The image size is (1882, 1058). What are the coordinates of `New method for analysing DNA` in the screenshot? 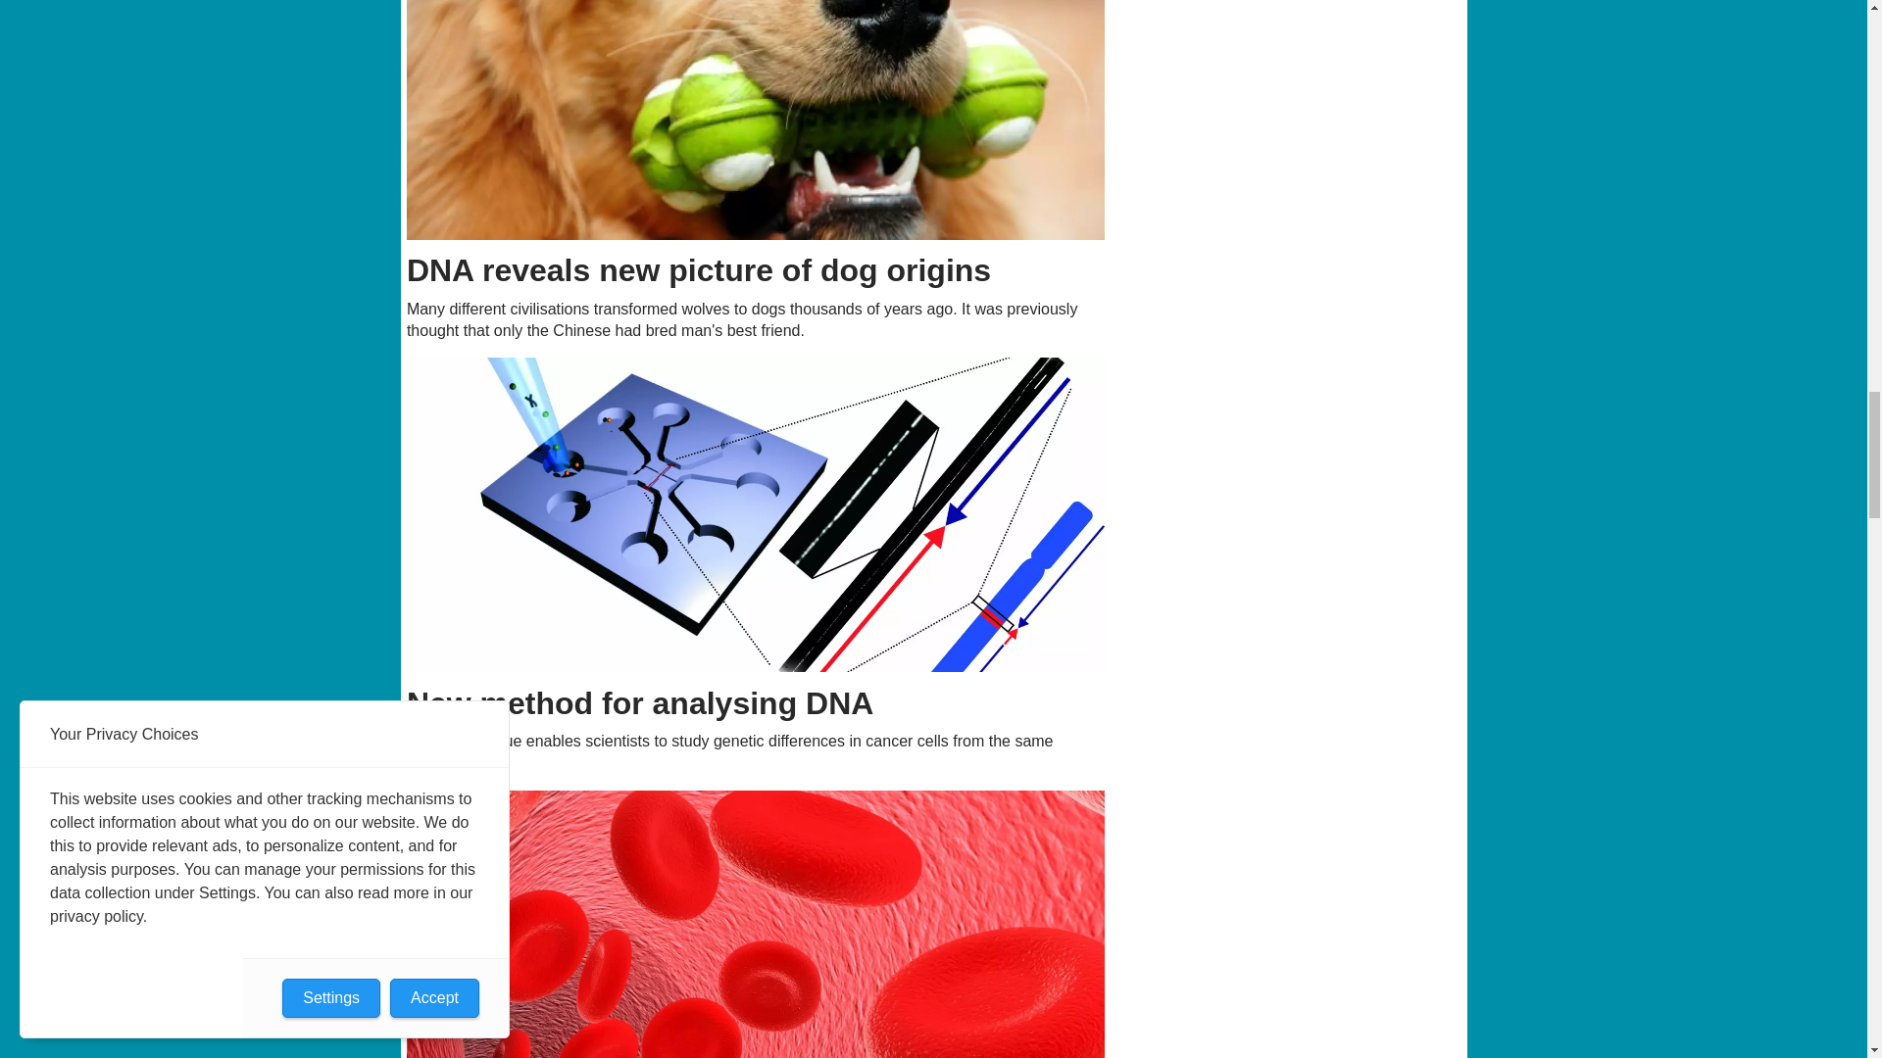 It's located at (756, 514).